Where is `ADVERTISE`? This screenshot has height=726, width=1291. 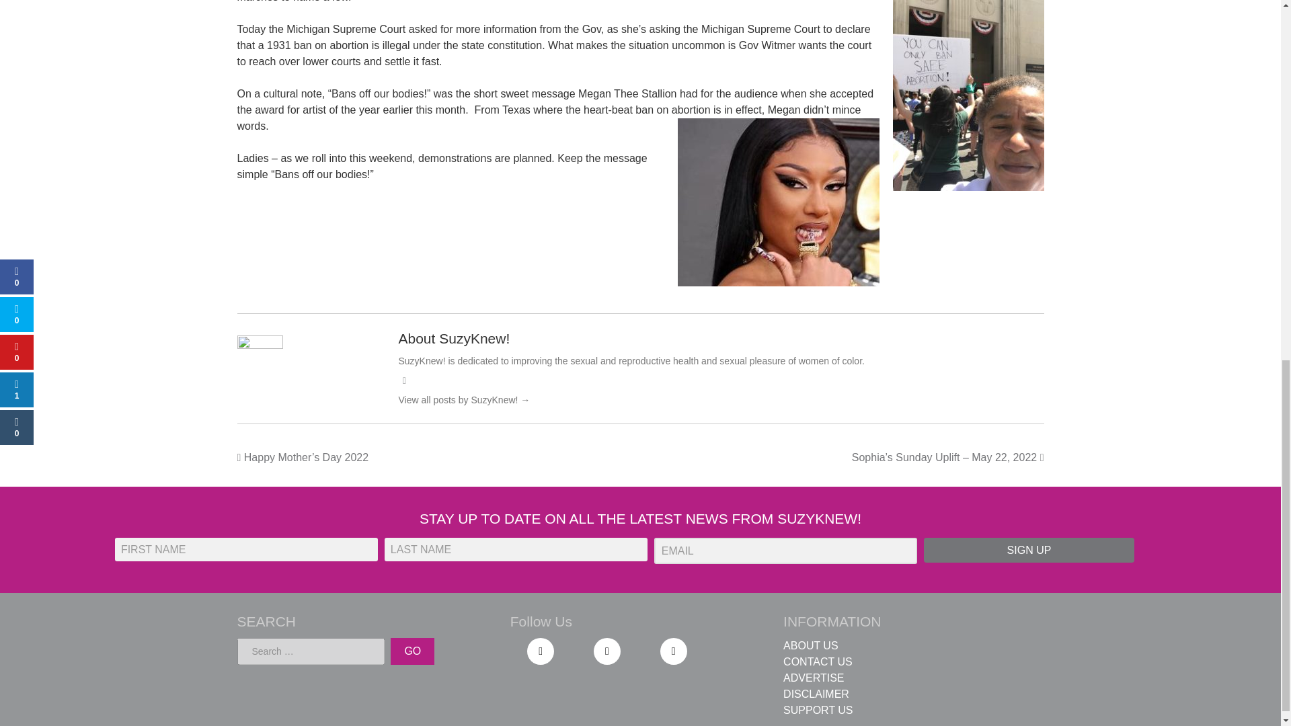 ADVERTISE is located at coordinates (814, 678).